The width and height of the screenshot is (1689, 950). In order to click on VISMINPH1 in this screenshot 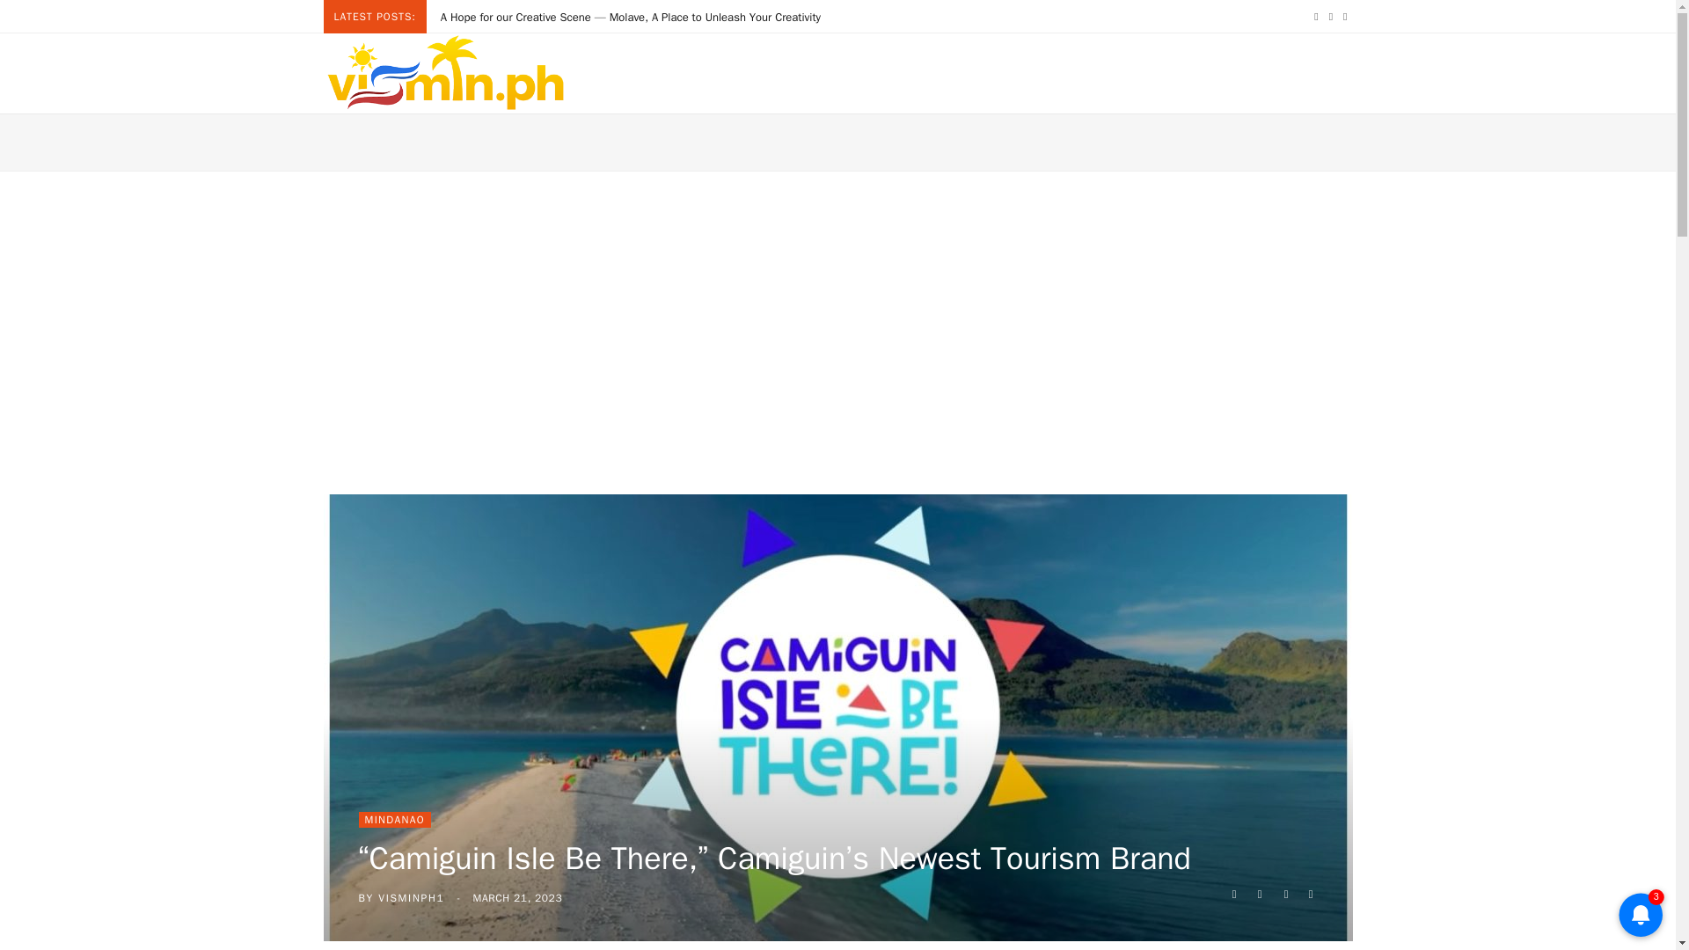, I will do `click(411, 898)`.